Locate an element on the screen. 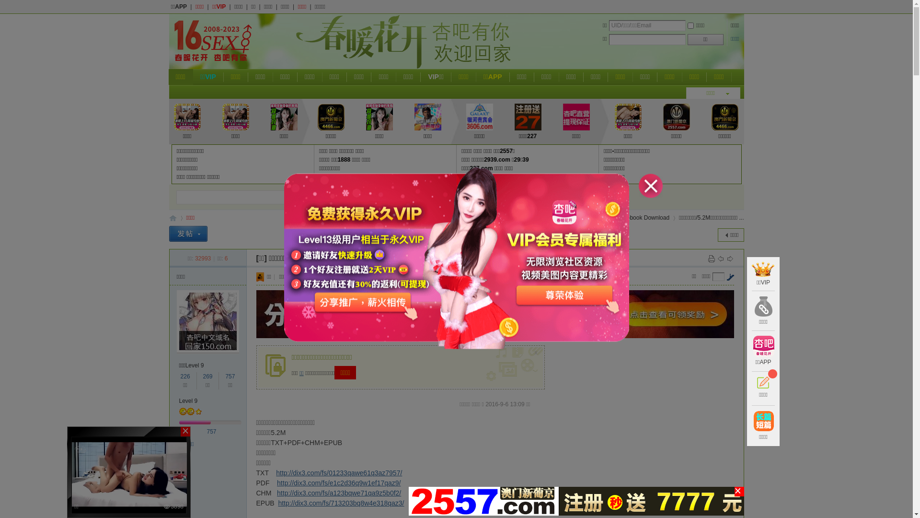 The width and height of the screenshot is (920, 518). 269 is located at coordinates (207, 377).